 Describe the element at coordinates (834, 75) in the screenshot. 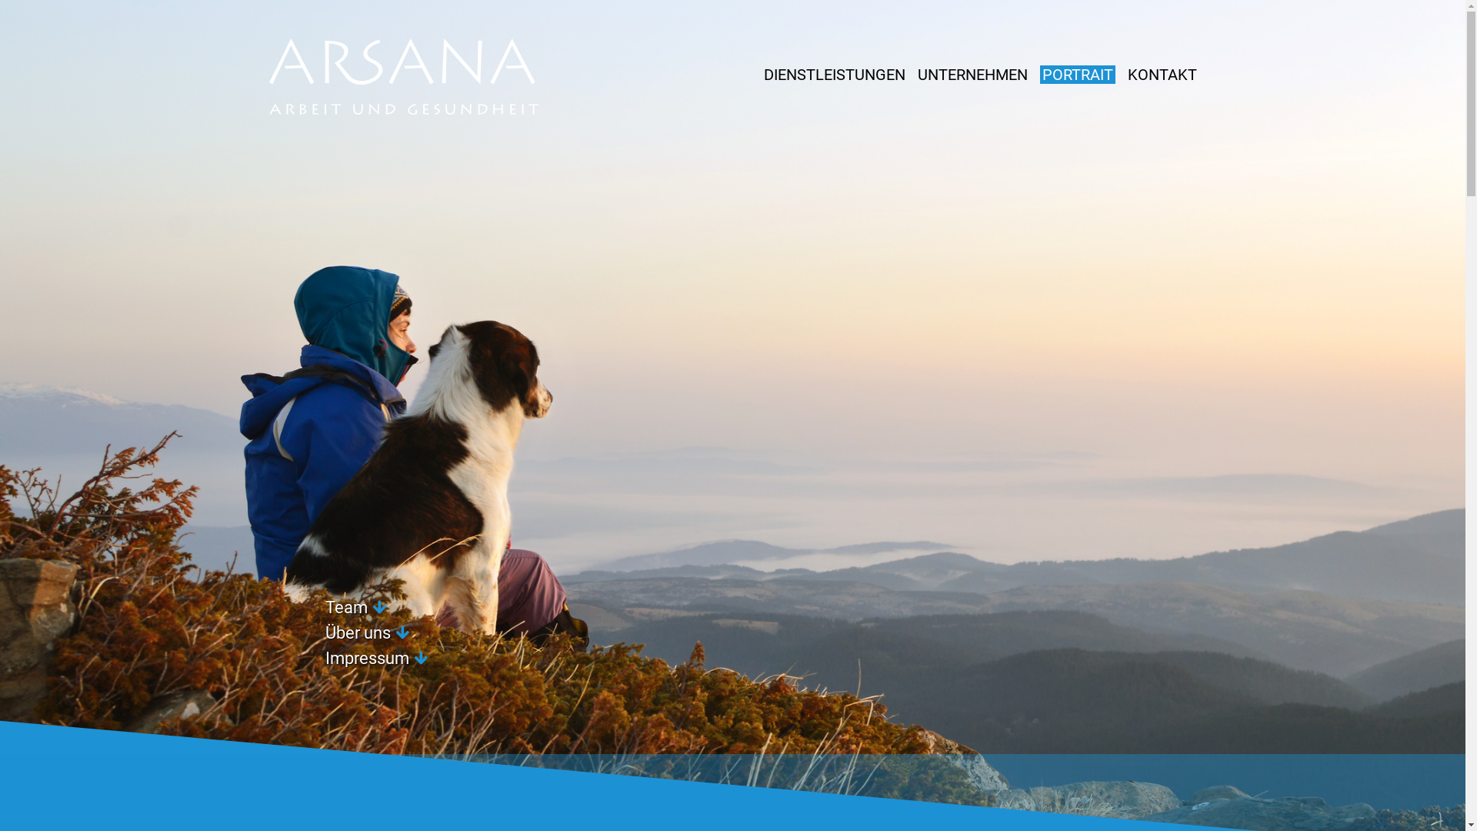

I see `DIENSTLEISTUNGEN` at that location.